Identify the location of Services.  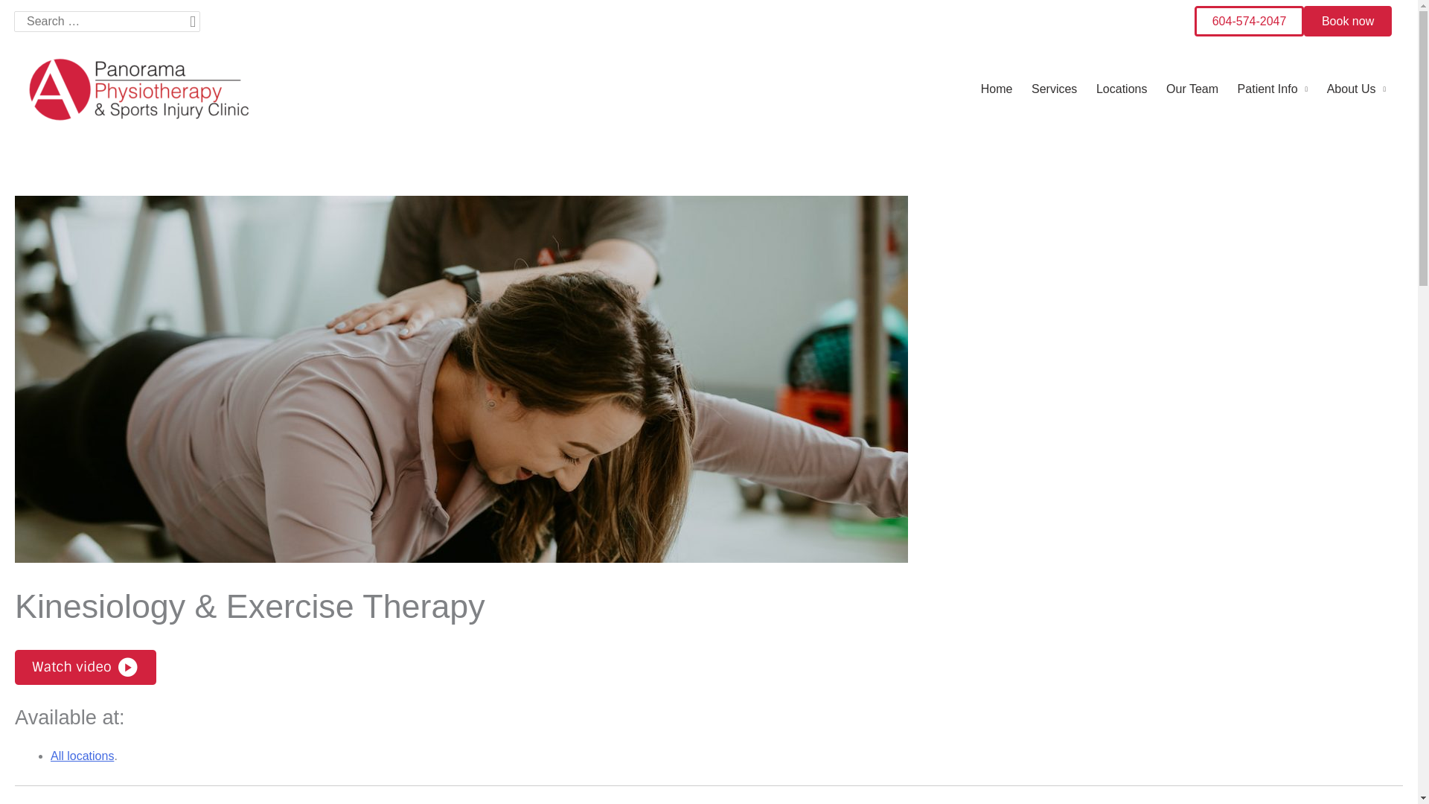
(1054, 89).